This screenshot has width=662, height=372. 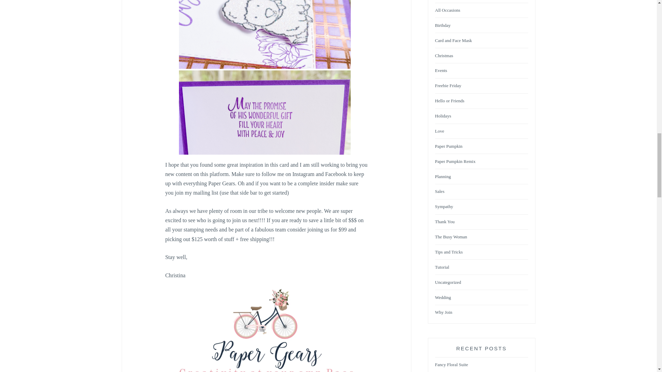 What do you see at coordinates (453, 41) in the screenshot?
I see `Card and Face Mask` at bounding box center [453, 41].